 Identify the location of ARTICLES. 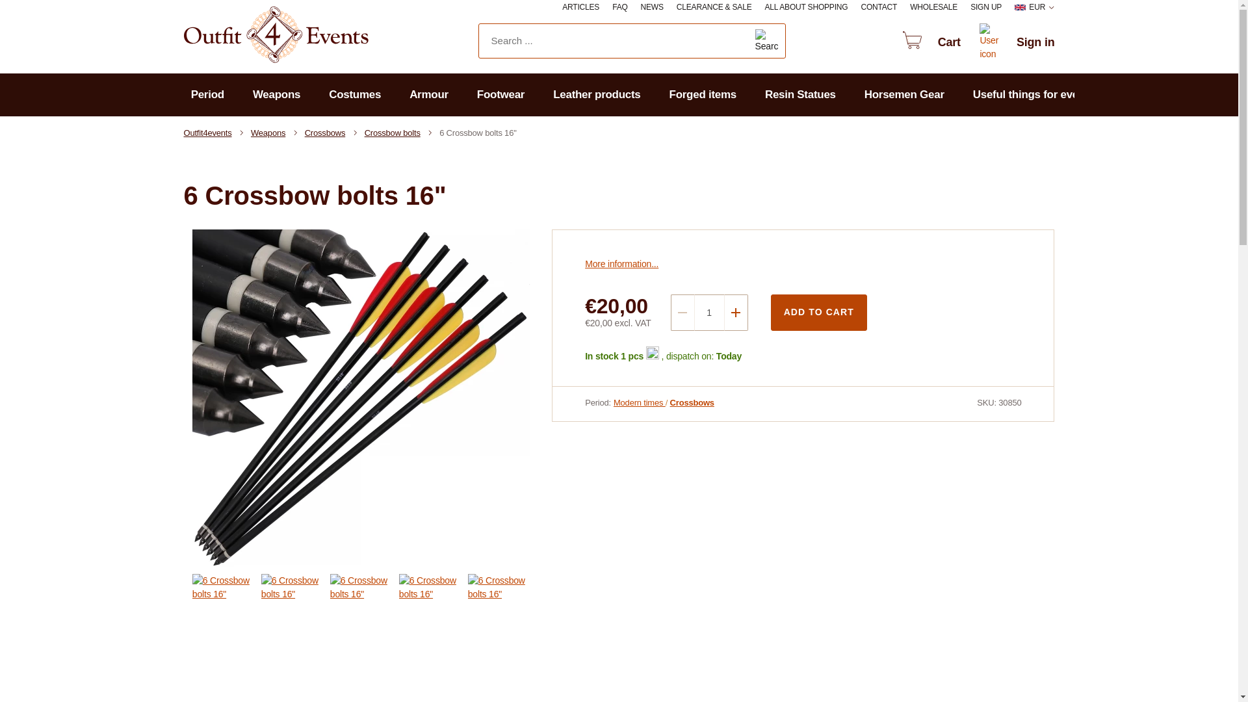
(580, 8).